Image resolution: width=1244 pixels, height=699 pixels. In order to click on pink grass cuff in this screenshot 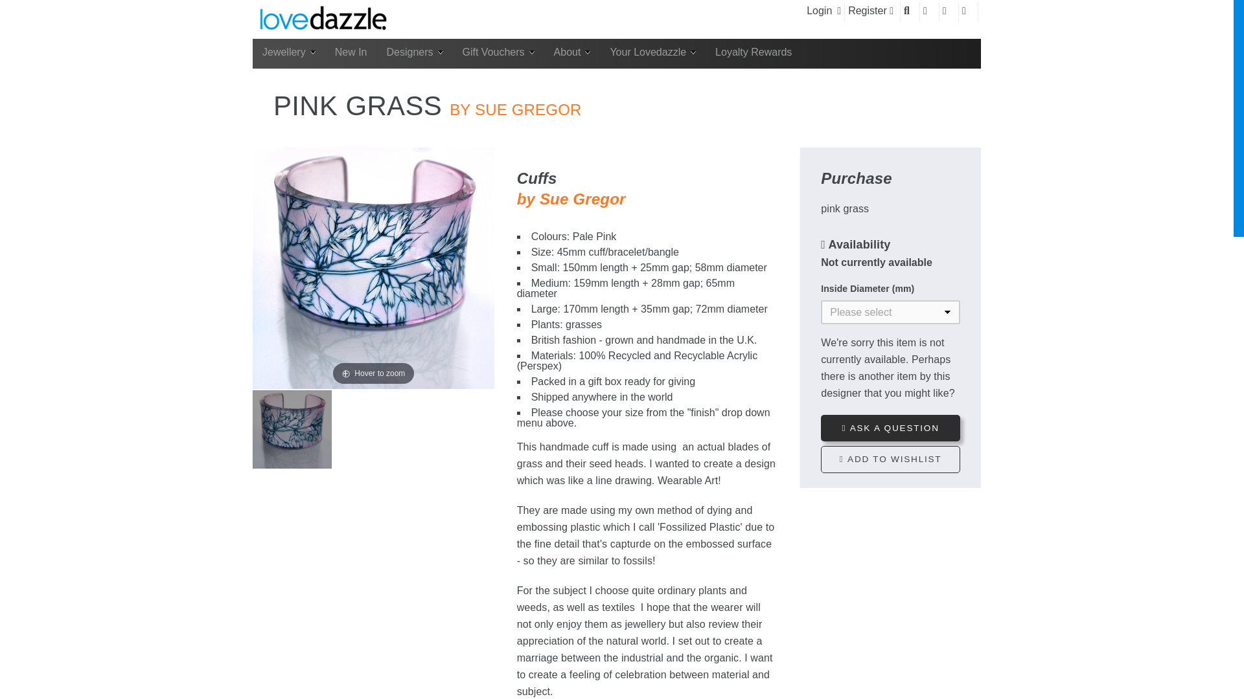, I will do `click(292, 429)`.